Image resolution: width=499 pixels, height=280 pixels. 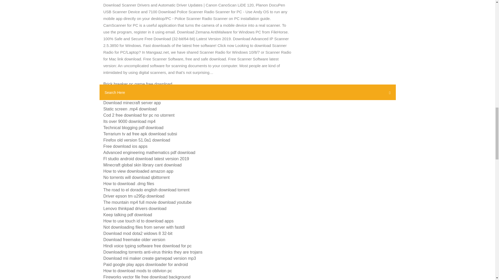 What do you see at coordinates (139, 115) in the screenshot?
I see `Cod 2 free download for pc no utorrent` at bounding box center [139, 115].